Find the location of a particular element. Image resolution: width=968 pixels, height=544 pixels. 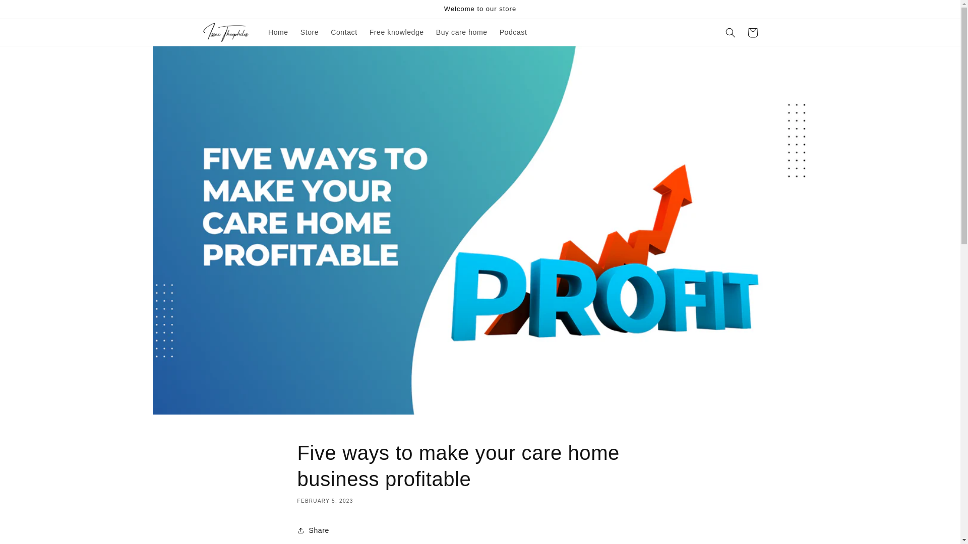

Cart is located at coordinates (752, 33).